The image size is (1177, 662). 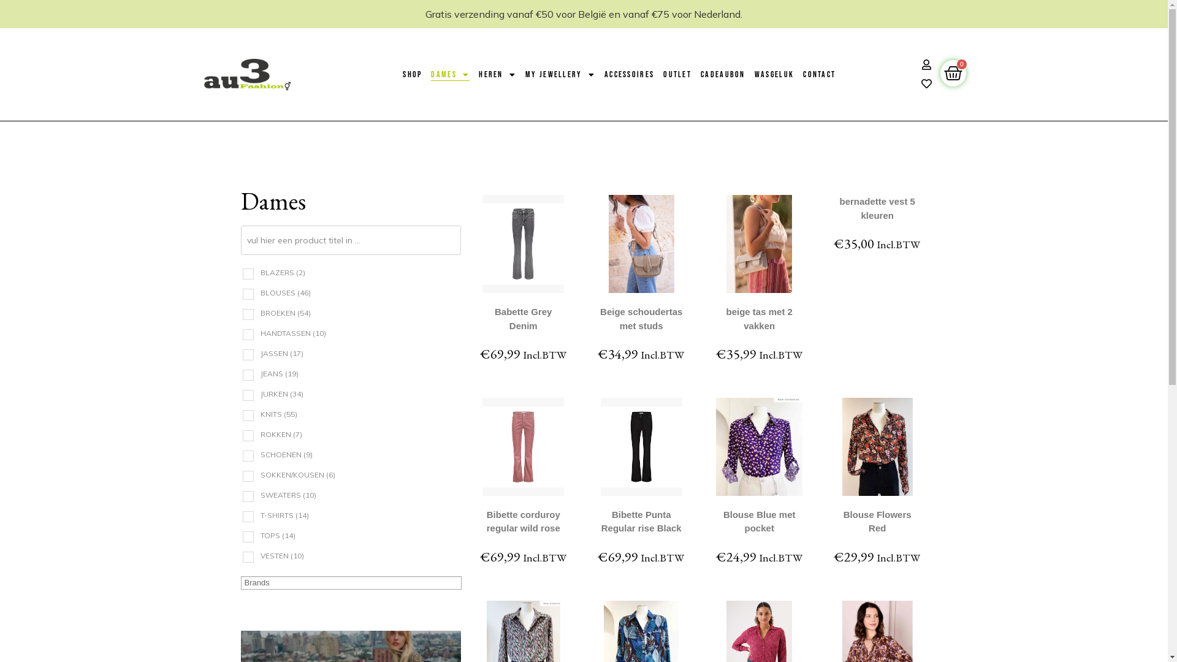 I want to click on Cadeaubon, so click(x=723, y=75).